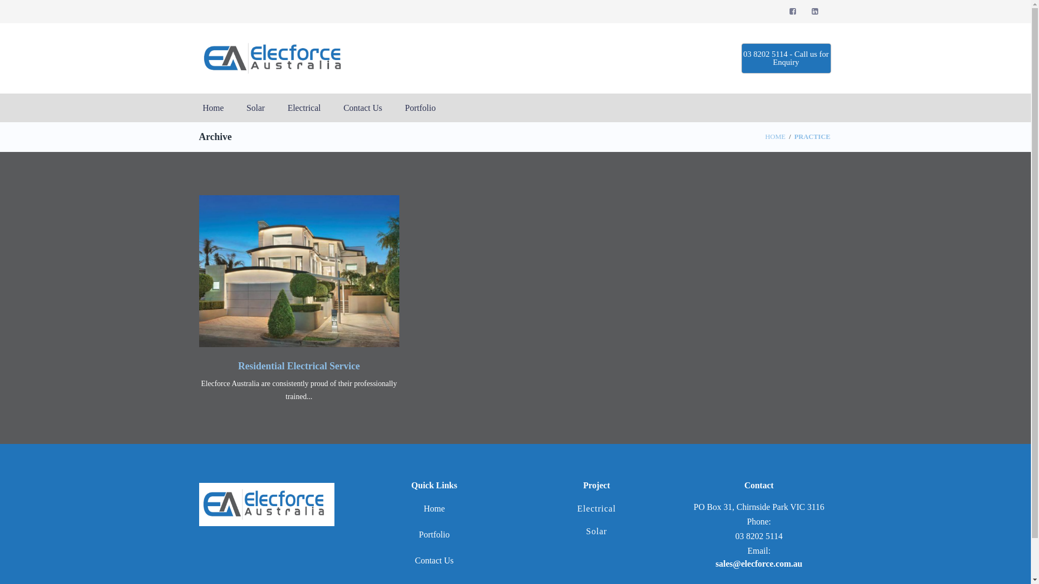 This screenshot has width=1039, height=584. I want to click on Portfolio, so click(420, 108).